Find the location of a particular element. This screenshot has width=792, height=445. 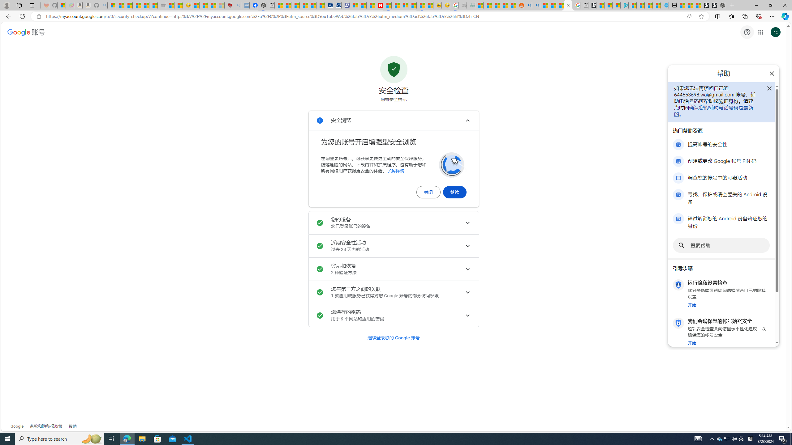

Utah sues federal government - Search is located at coordinates (536, 5).